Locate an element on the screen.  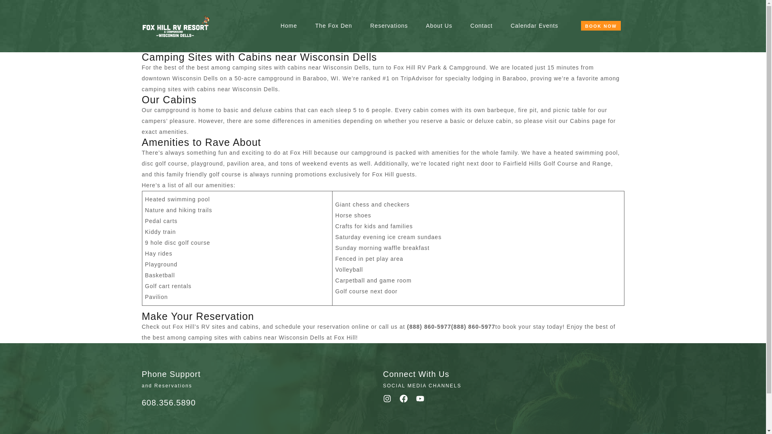
TripAdvisor is located at coordinates (417, 78).